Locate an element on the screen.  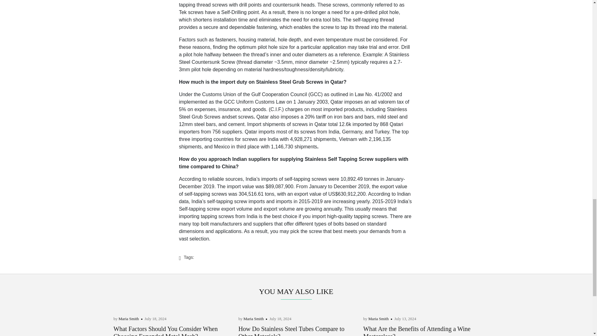
How Do Stainless Steel Tubes Compare to Other Materials? is located at coordinates (291, 331).